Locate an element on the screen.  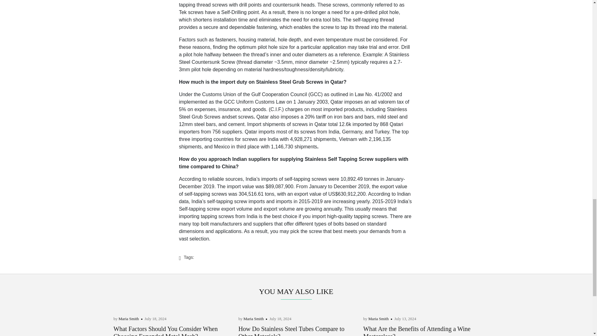
How Do Stainless Steel Tubes Compare to Other Materials? is located at coordinates (291, 331).